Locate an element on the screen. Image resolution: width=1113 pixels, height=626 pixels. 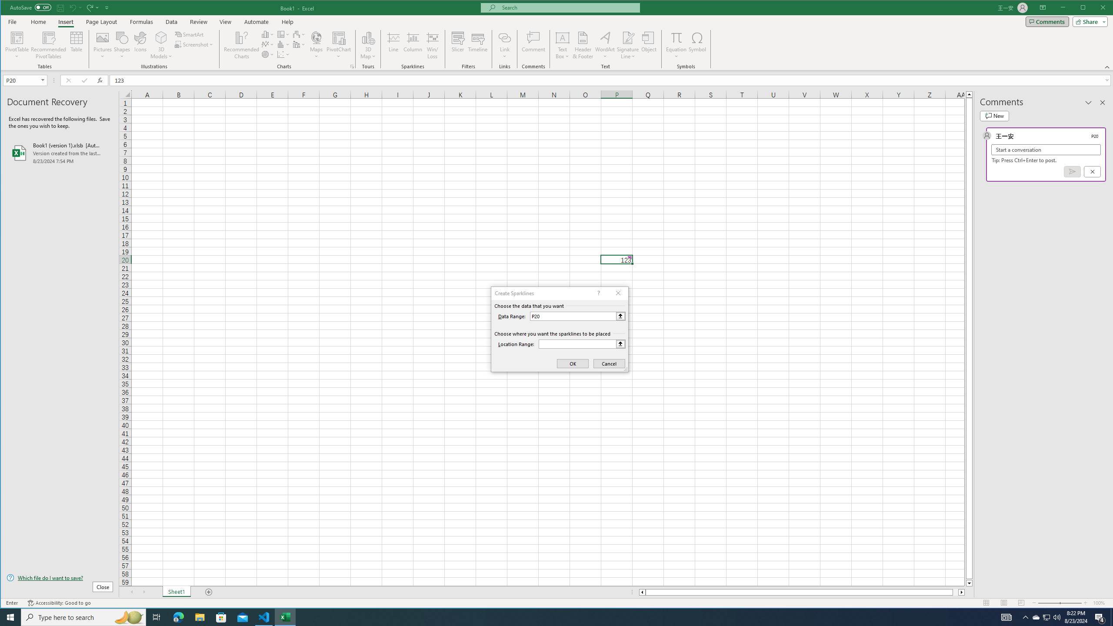
3D Models is located at coordinates (161, 37).